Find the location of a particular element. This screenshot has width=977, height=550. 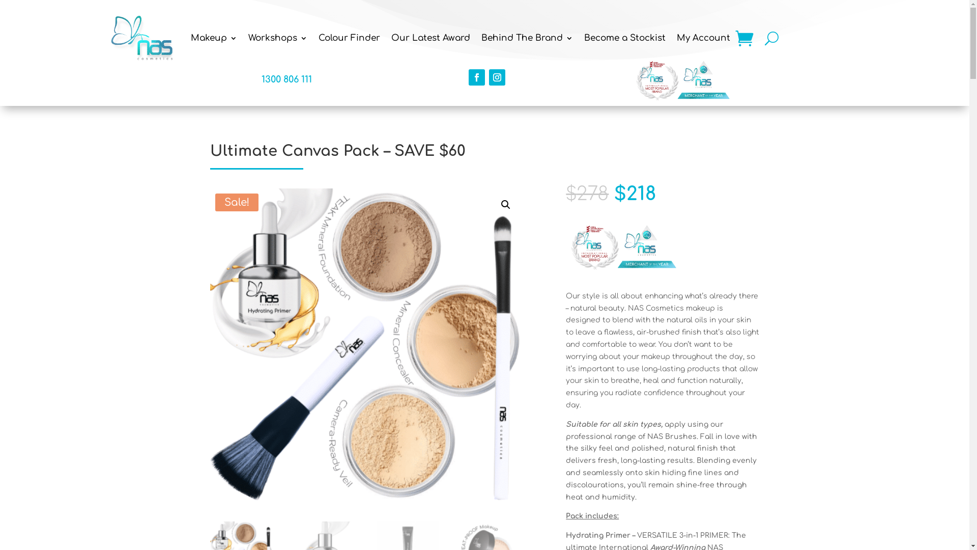

1300 806 111 is located at coordinates (287, 79).